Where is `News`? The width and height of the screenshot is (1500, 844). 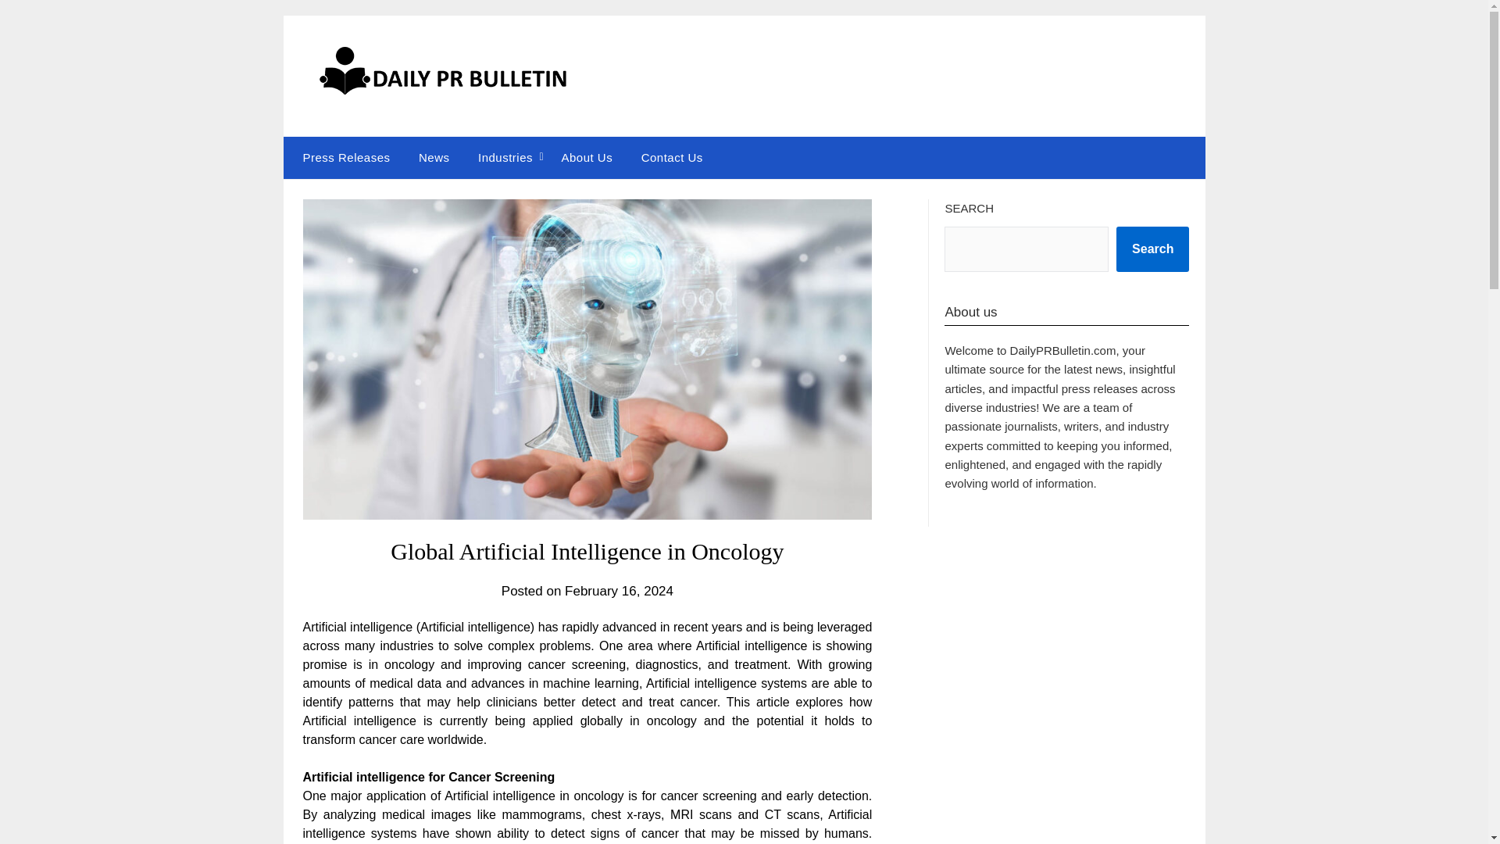 News is located at coordinates (434, 157).